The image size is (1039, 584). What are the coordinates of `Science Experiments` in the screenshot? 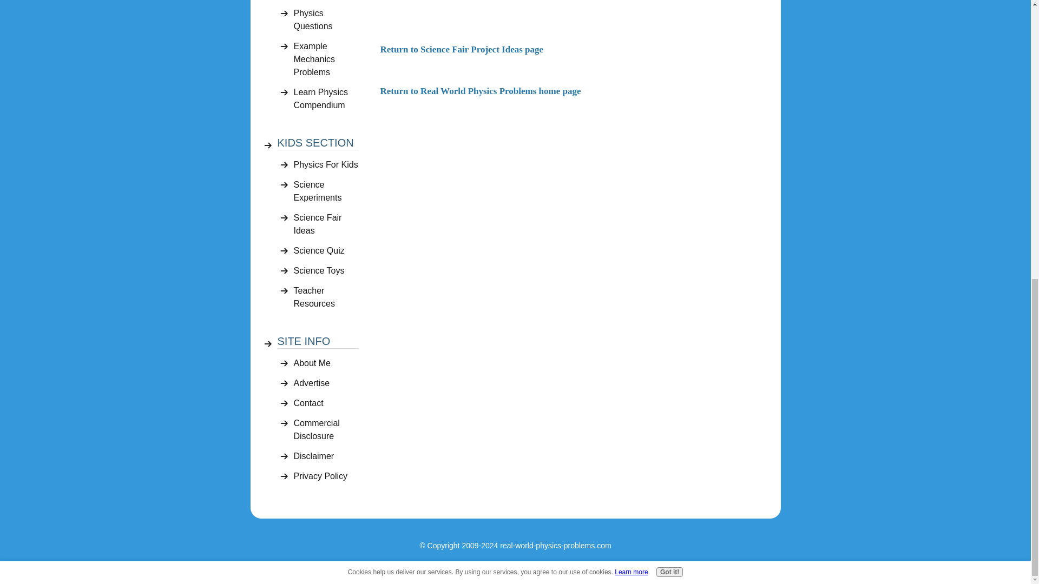 It's located at (326, 191).